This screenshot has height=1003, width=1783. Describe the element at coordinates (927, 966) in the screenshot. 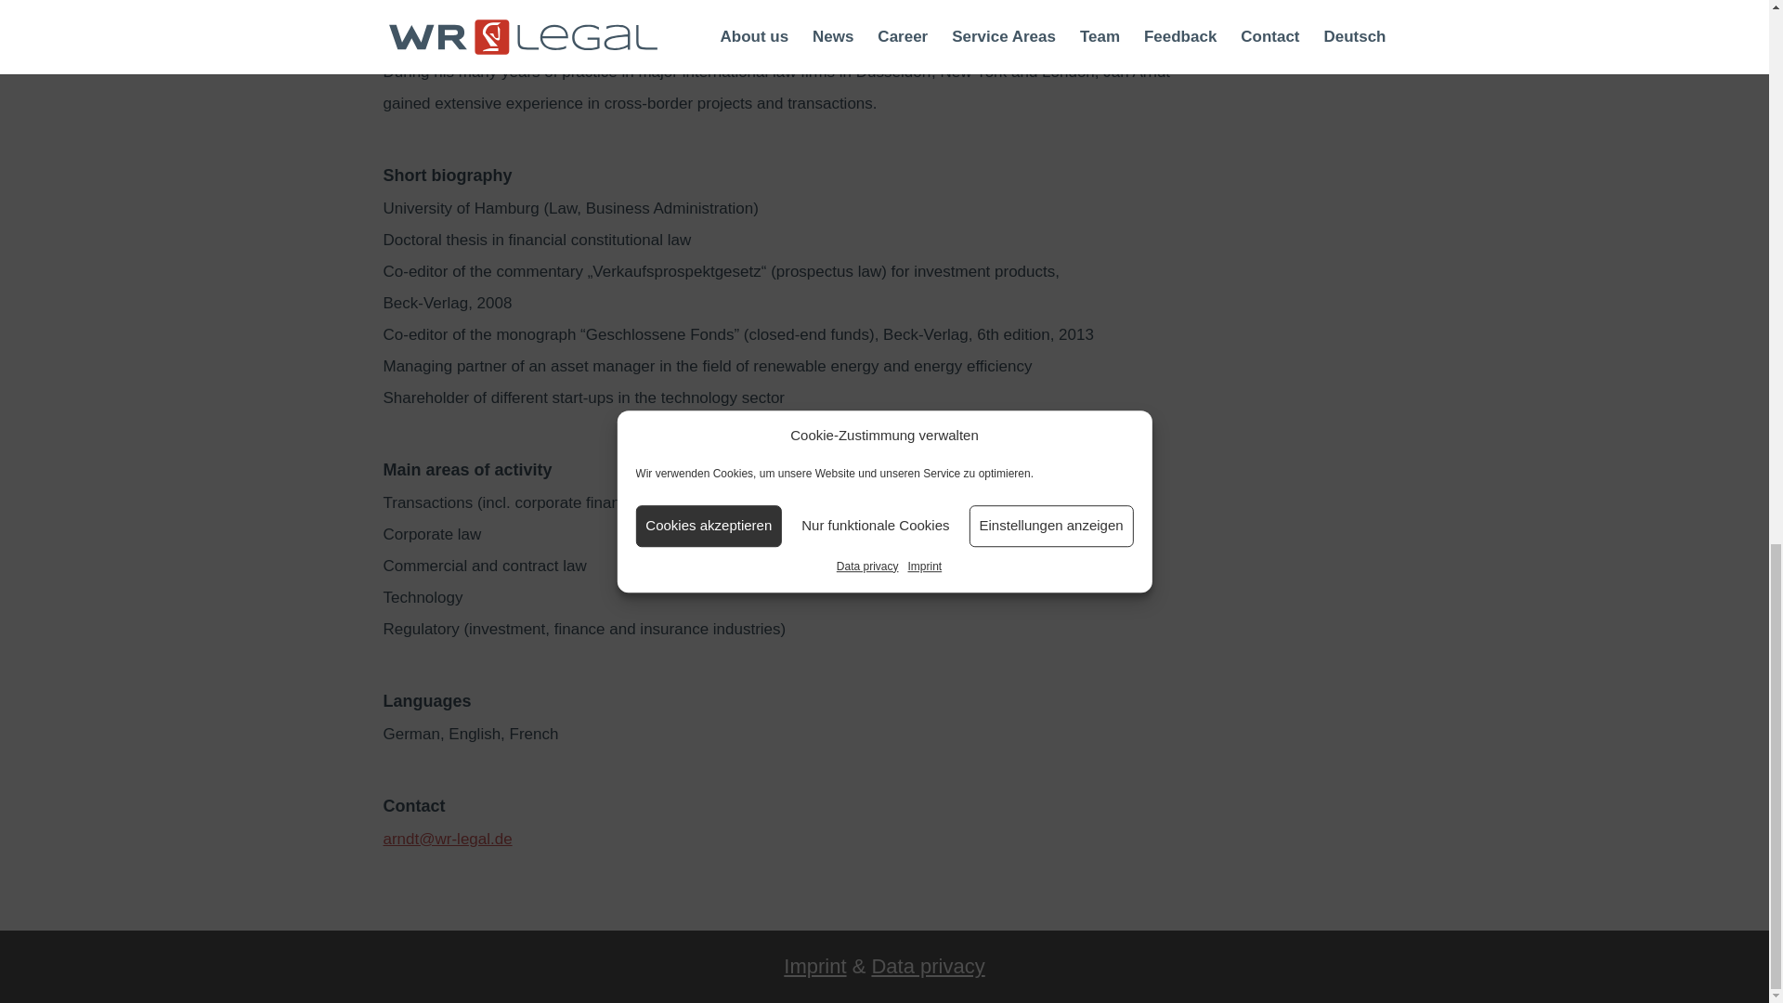

I see `Data privacy` at that location.